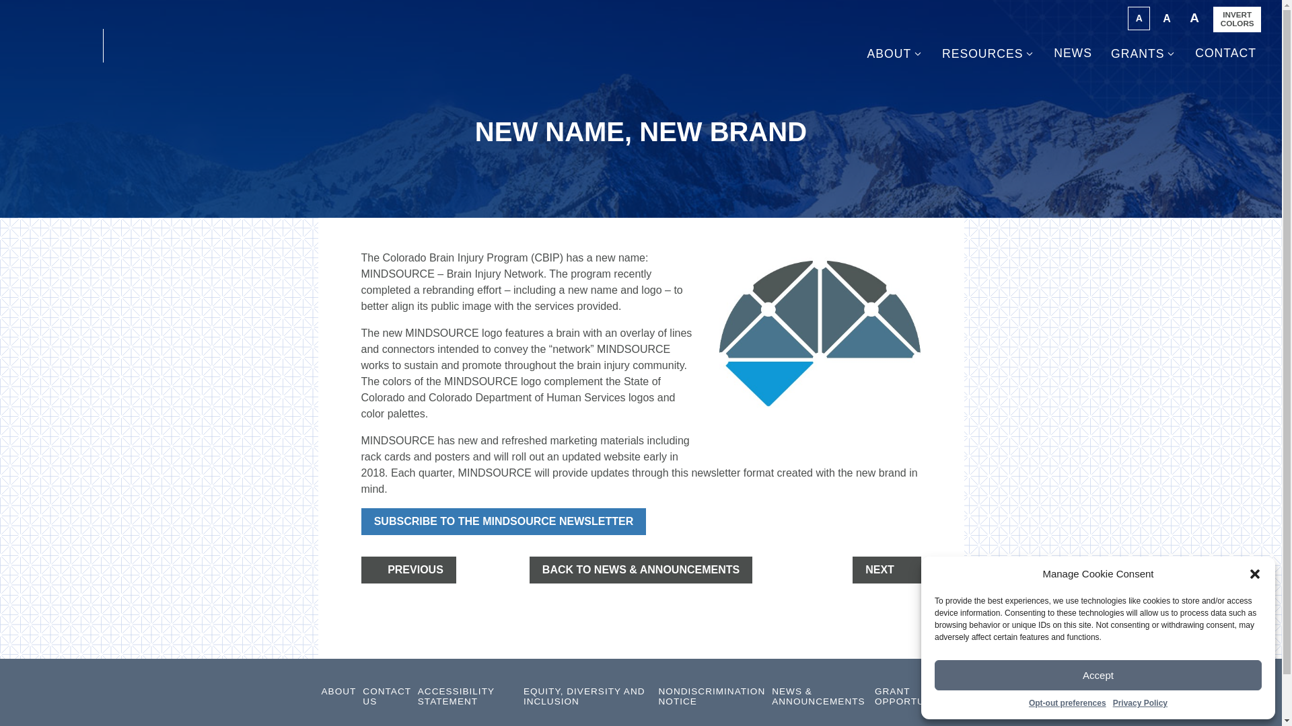 This screenshot has height=726, width=1292. Describe the element at coordinates (1140, 703) in the screenshot. I see `Privacy Policy` at that location.